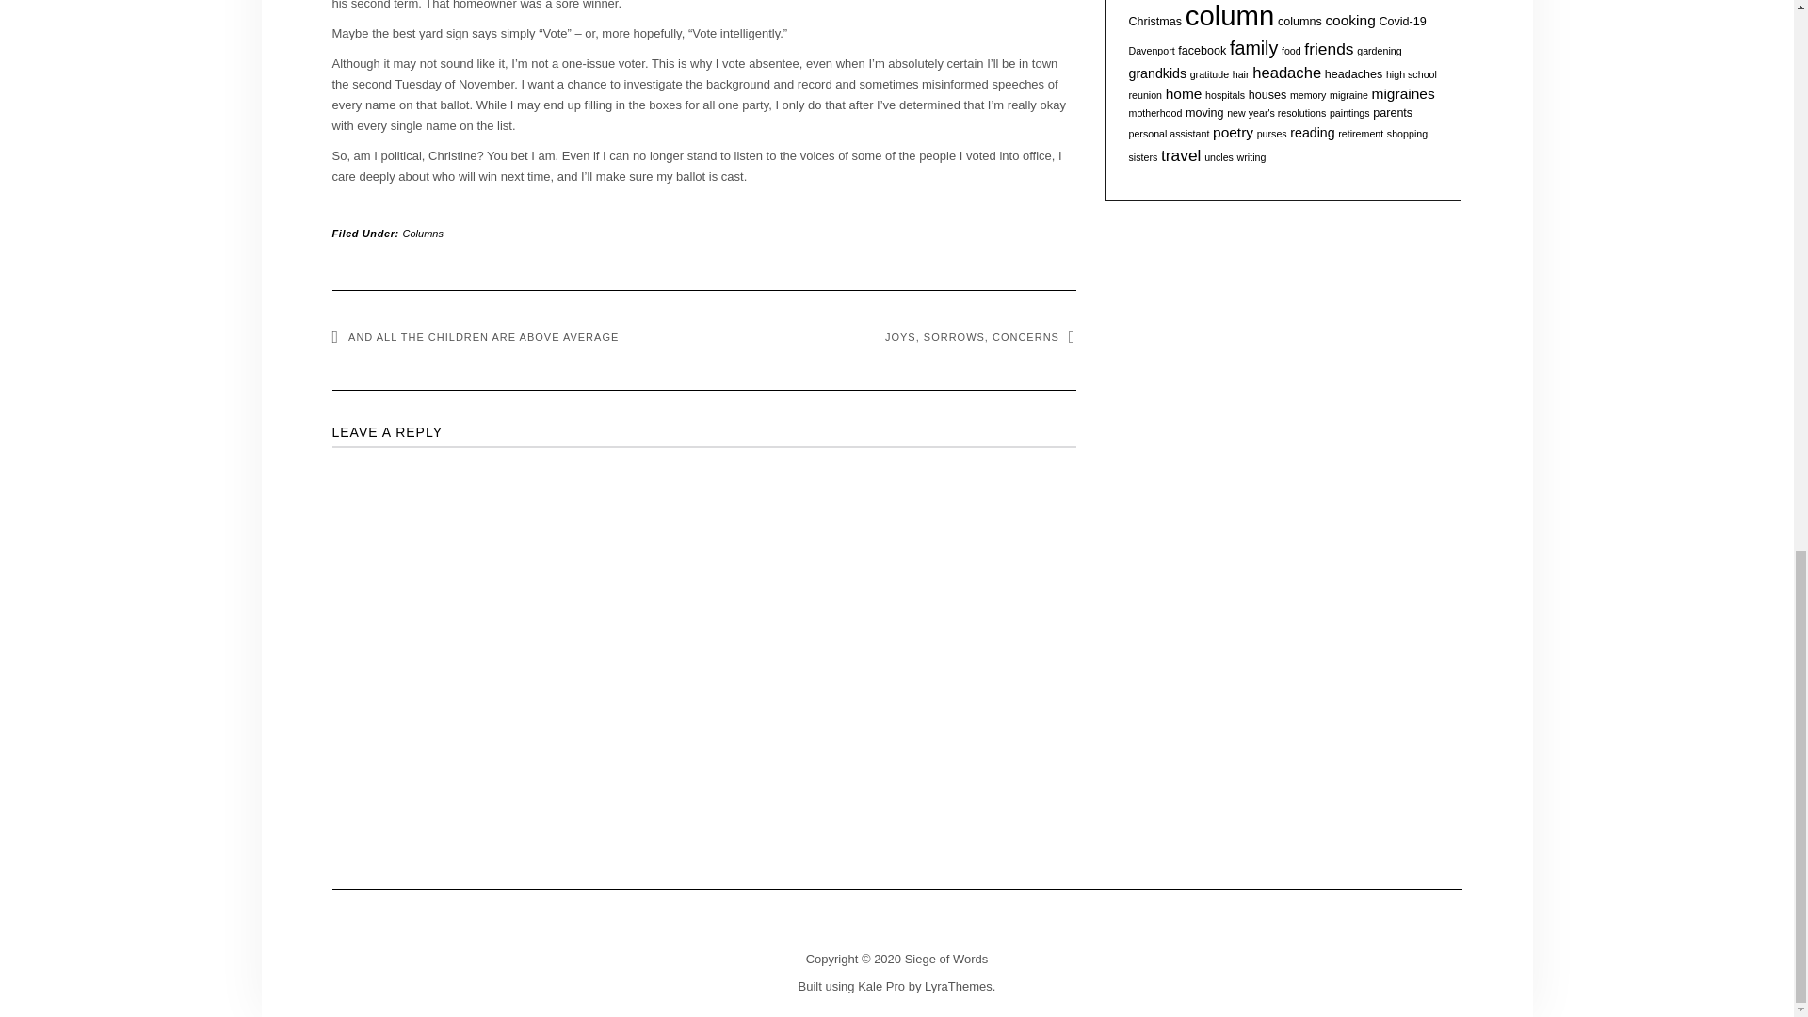 This screenshot has width=1808, height=1017. Describe the element at coordinates (1349, 20) in the screenshot. I see `cooking` at that location.